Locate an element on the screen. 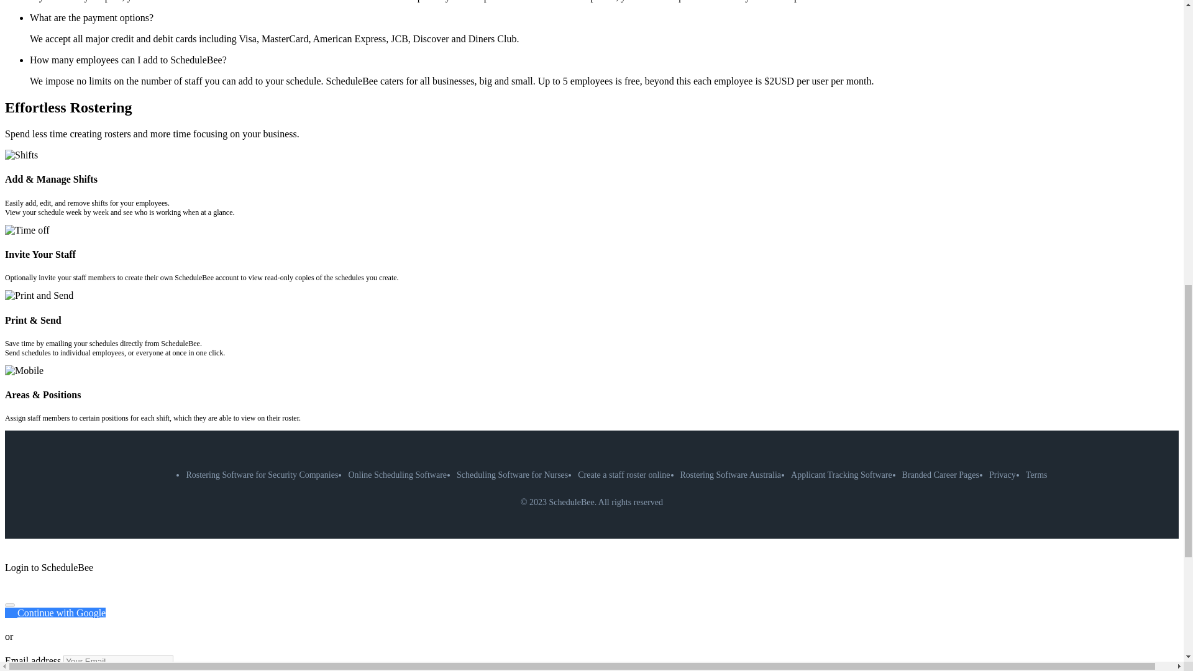 The height and width of the screenshot is (671, 1193). Scheduling Software for Nurses is located at coordinates (512, 475).